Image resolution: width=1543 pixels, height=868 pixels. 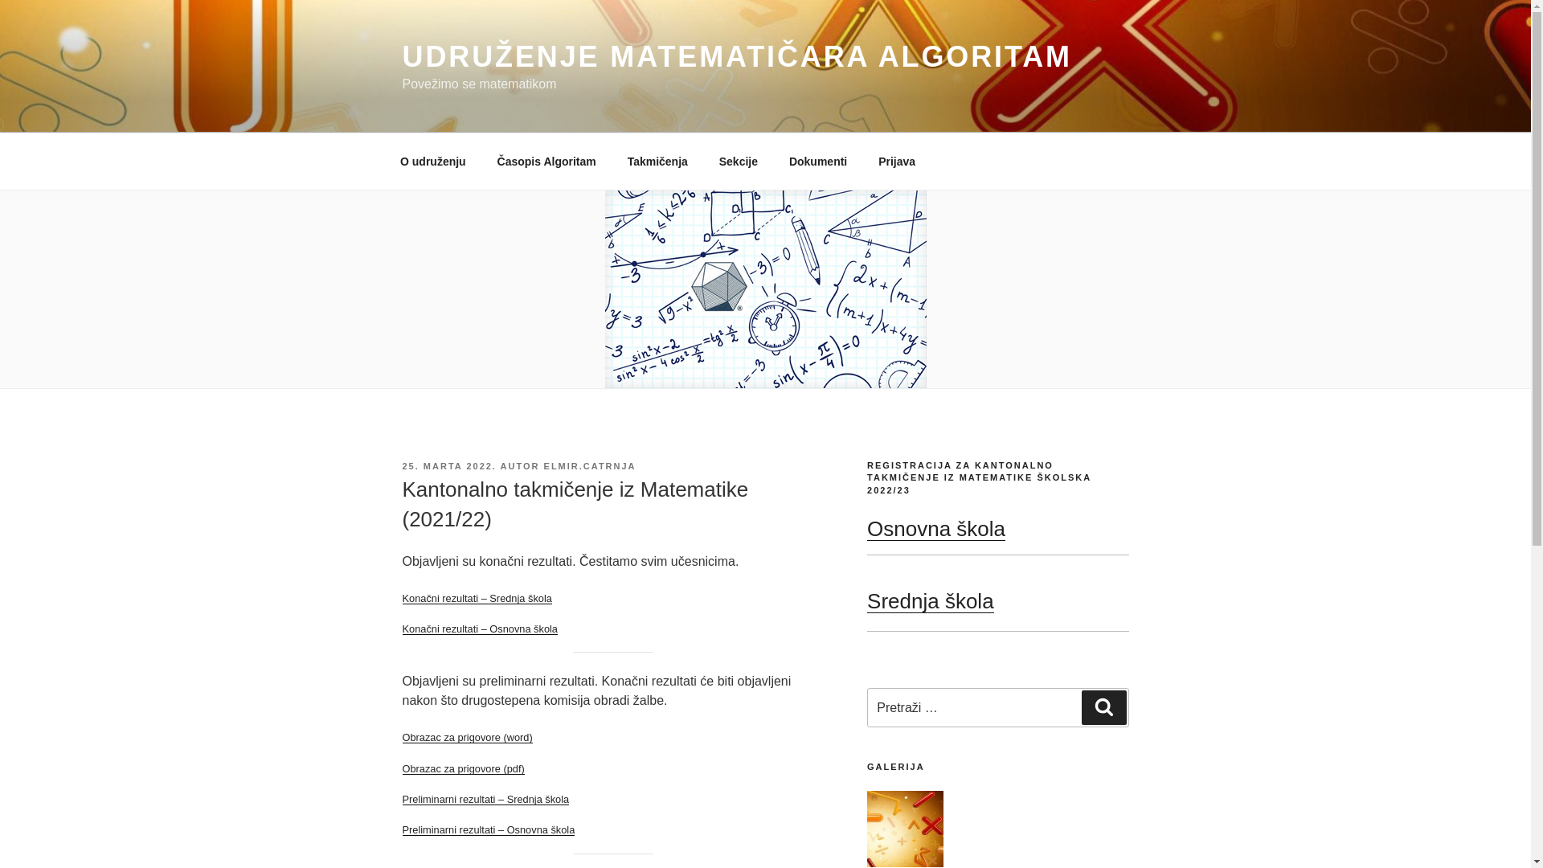 I want to click on Prijava, so click(x=897, y=161).